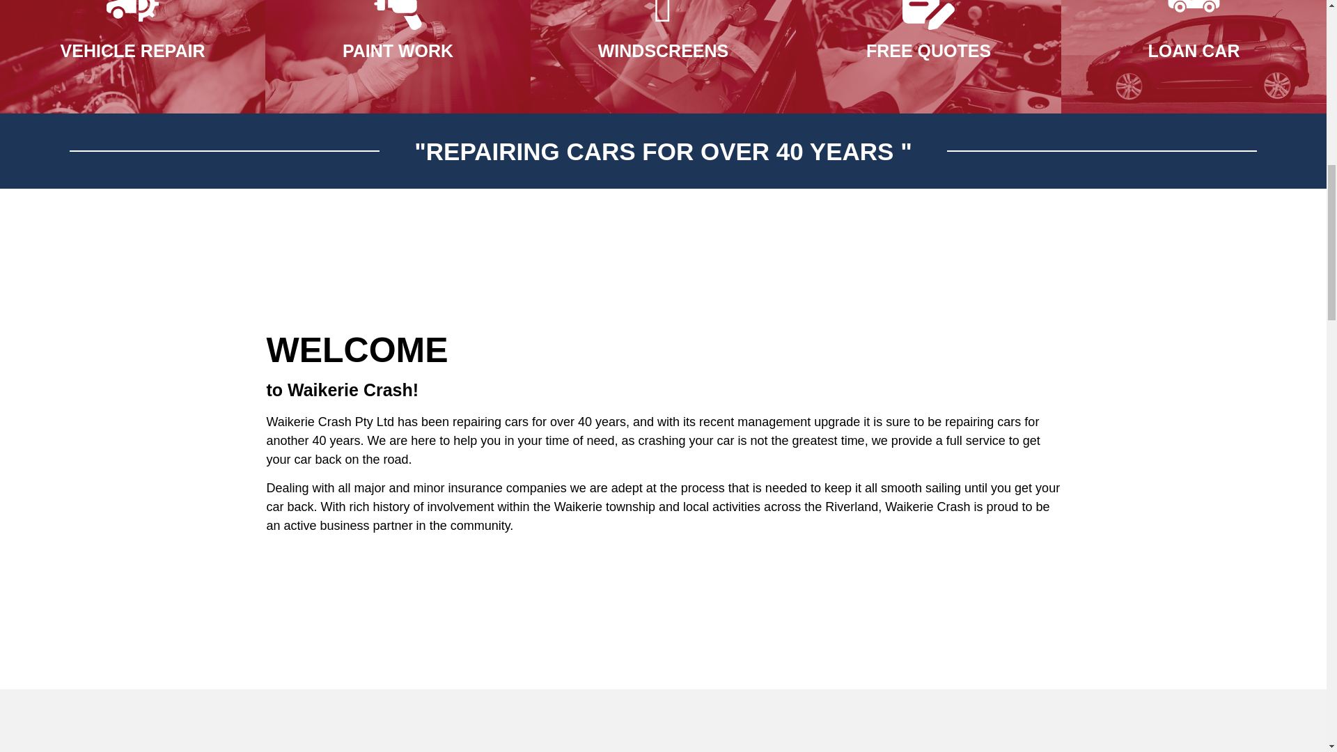 This screenshot has width=1337, height=752. Describe the element at coordinates (663, 51) in the screenshot. I see `WINDSCREENS` at that location.